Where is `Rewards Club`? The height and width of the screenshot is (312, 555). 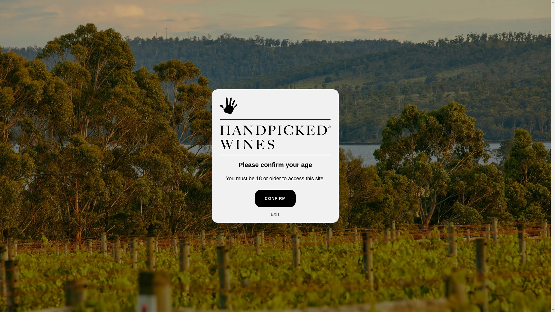 Rewards Club is located at coordinates (355, 161).